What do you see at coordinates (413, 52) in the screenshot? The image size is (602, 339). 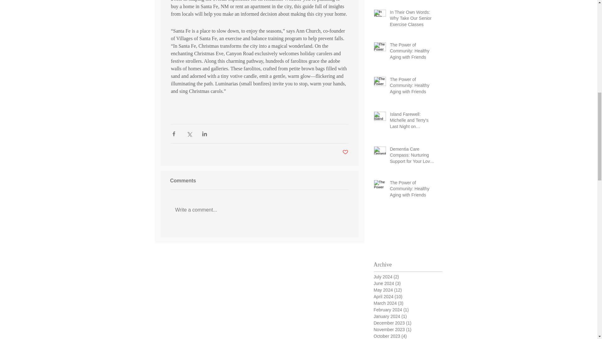 I see `The Power of Community: Healthy Aging with Friends` at bounding box center [413, 52].